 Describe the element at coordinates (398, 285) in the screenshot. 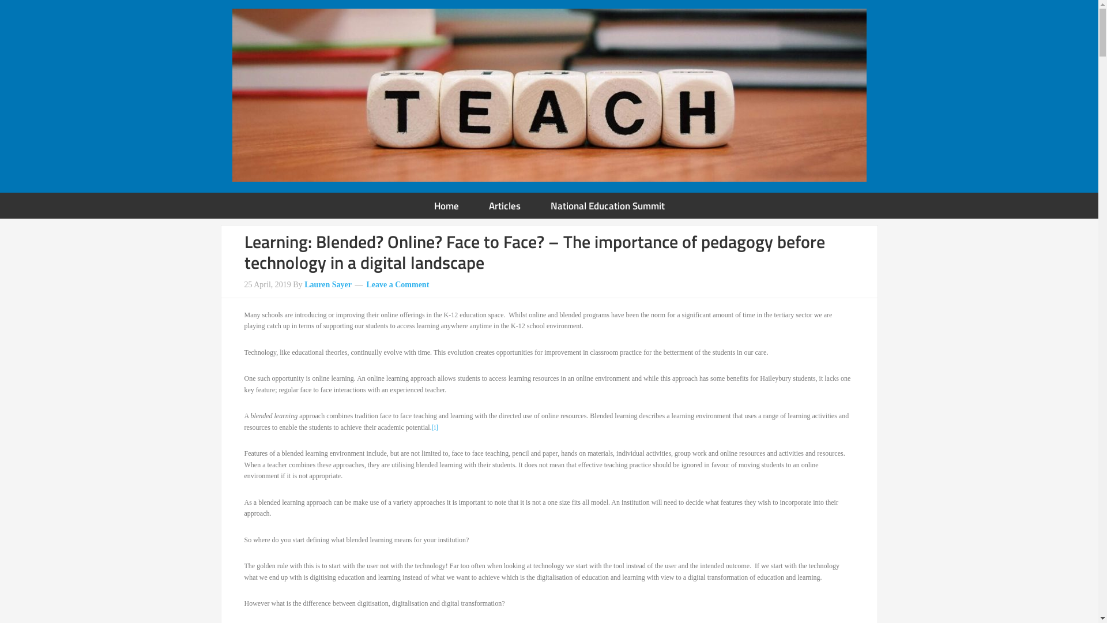

I see `Leave a Comment` at that location.